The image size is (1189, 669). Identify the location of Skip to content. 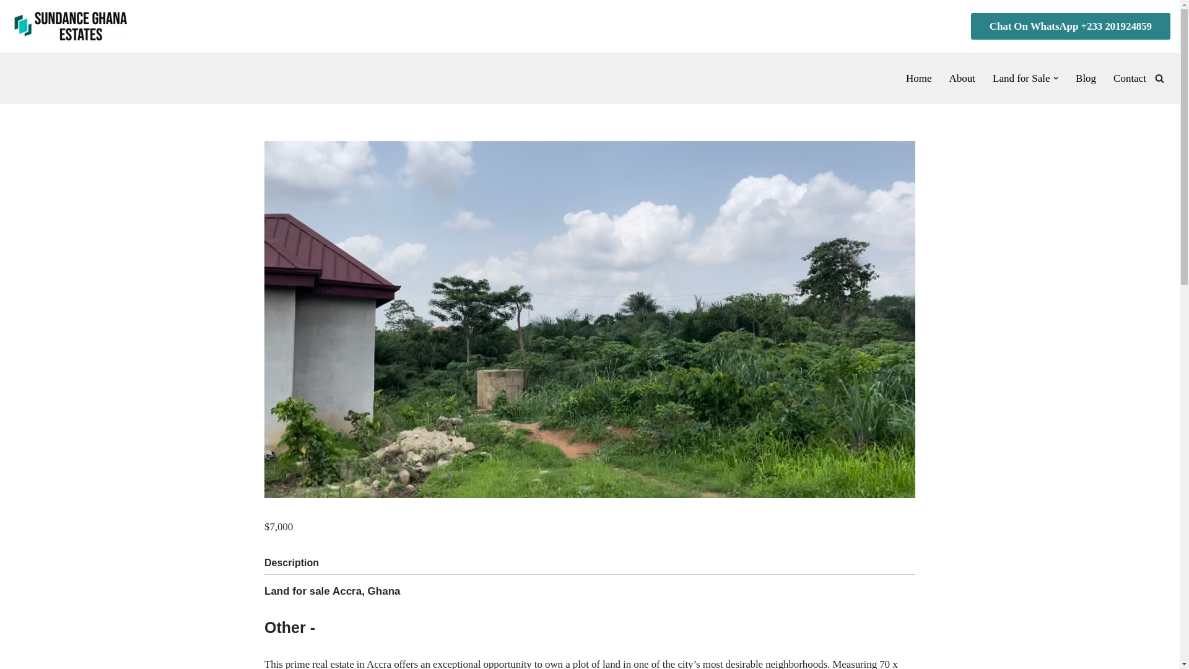
(9, 26).